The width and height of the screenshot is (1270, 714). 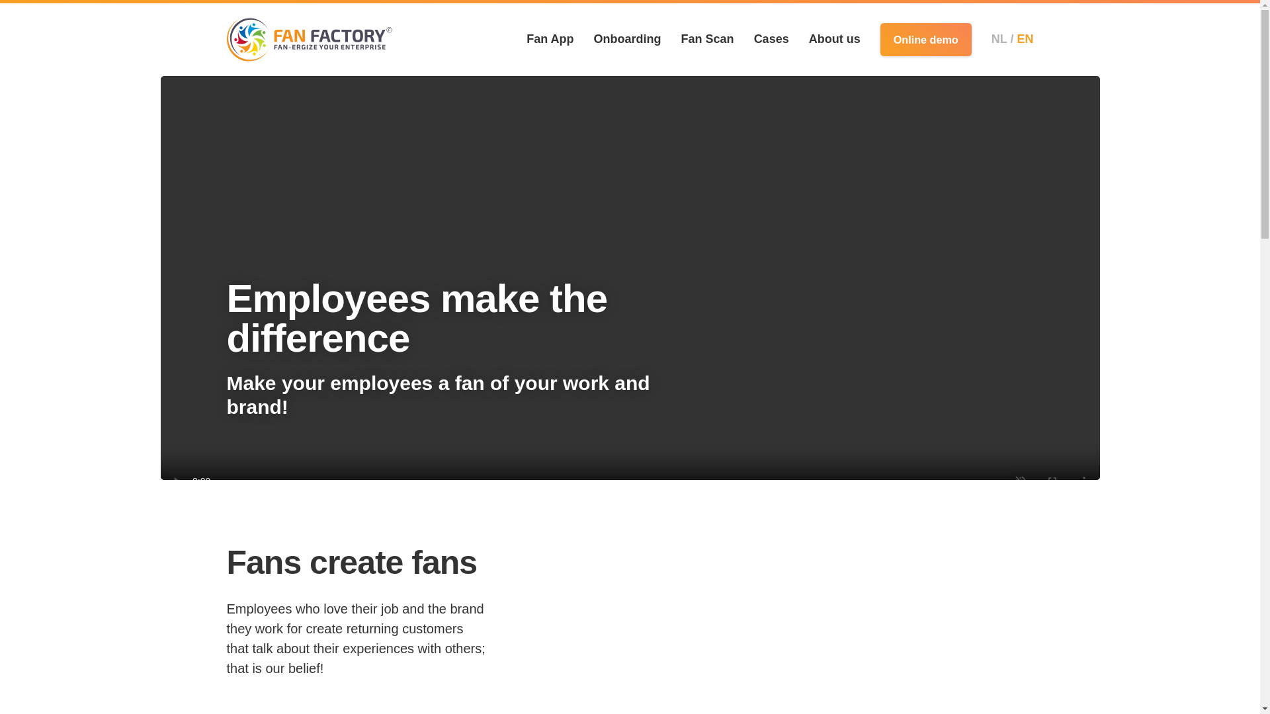 I want to click on About us, so click(x=835, y=38).